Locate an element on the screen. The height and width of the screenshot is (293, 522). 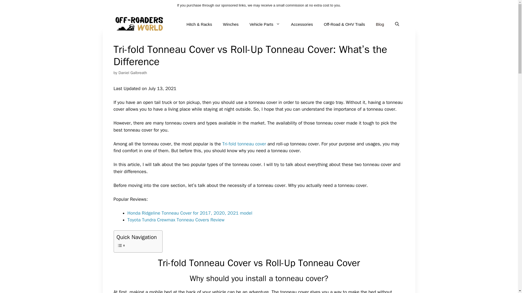
View all posts by Daniel Galbreath is located at coordinates (133, 73).